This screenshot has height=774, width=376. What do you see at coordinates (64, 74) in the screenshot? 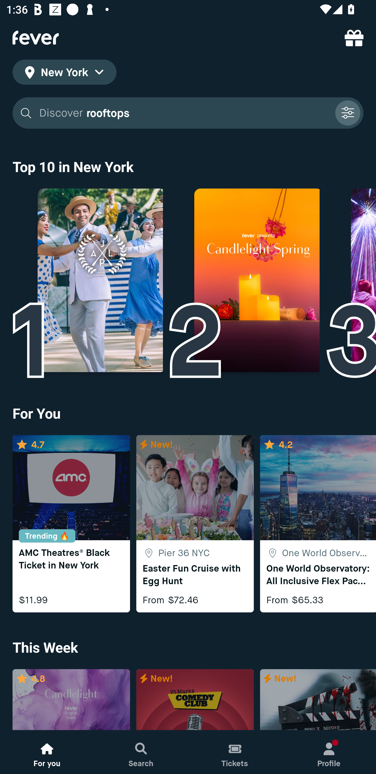
I see `location icon New York location icon` at bounding box center [64, 74].